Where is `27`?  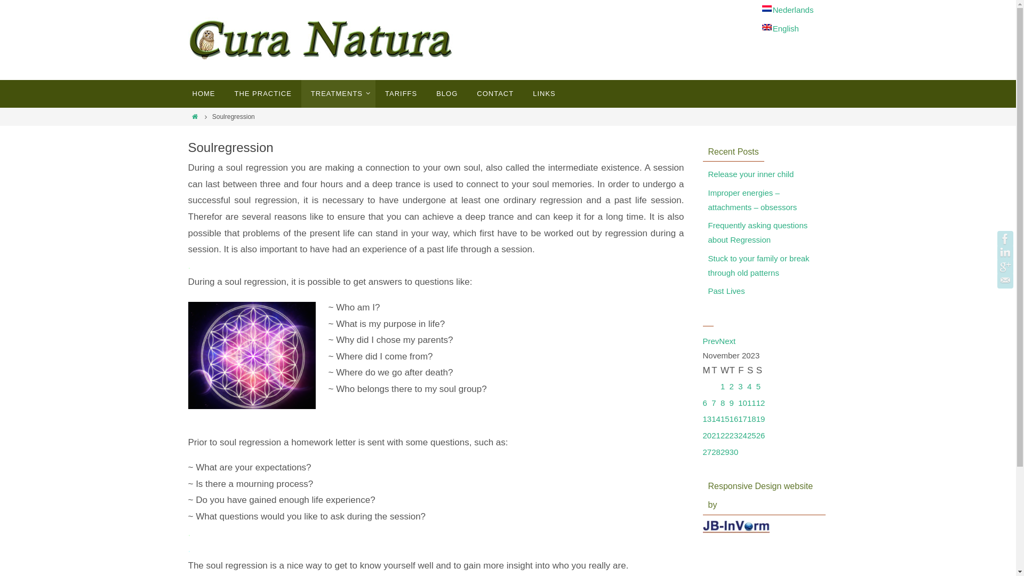 27 is located at coordinates (707, 452).